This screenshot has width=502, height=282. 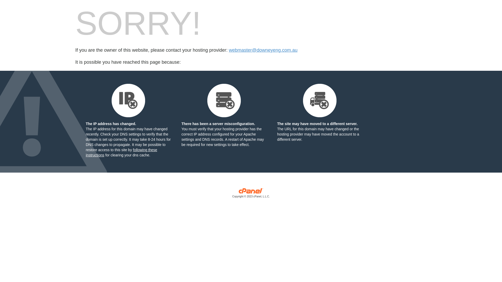 What do you see at coordinates (121, 152) in the screenshot?
I see `following these instructions` at bounding box center [121, 152].